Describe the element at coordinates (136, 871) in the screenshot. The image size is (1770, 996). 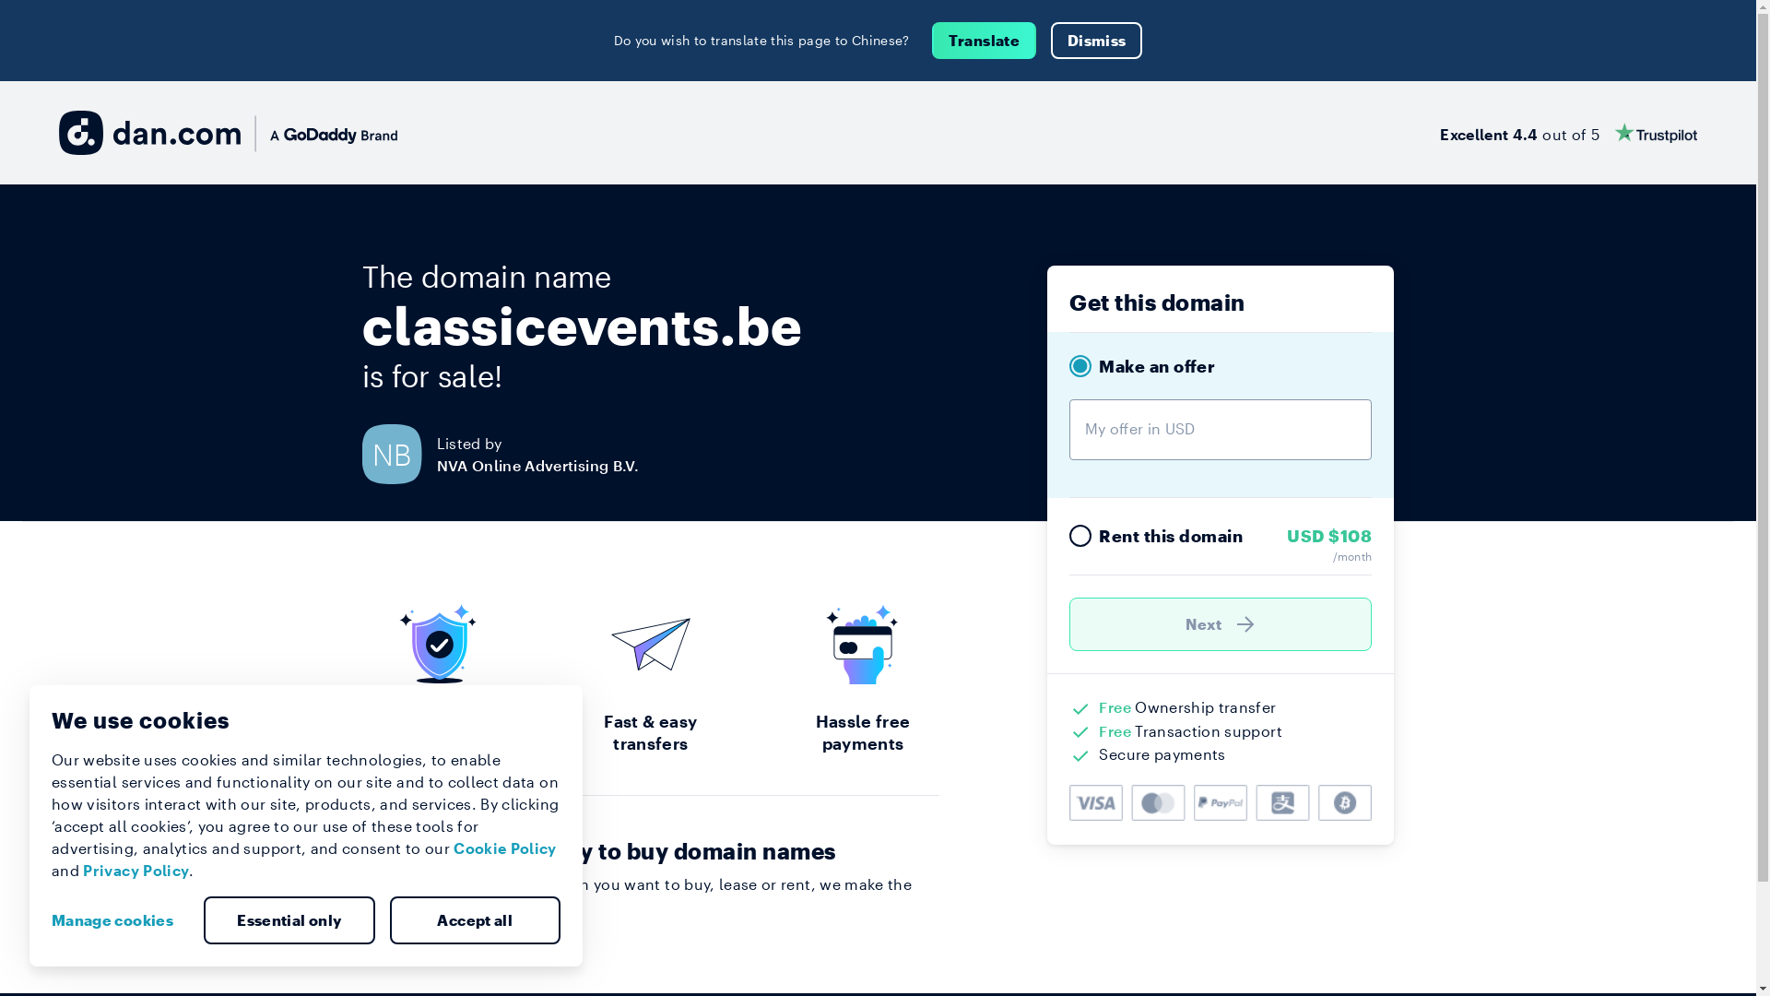
I see `Privacy Policy` at that location.